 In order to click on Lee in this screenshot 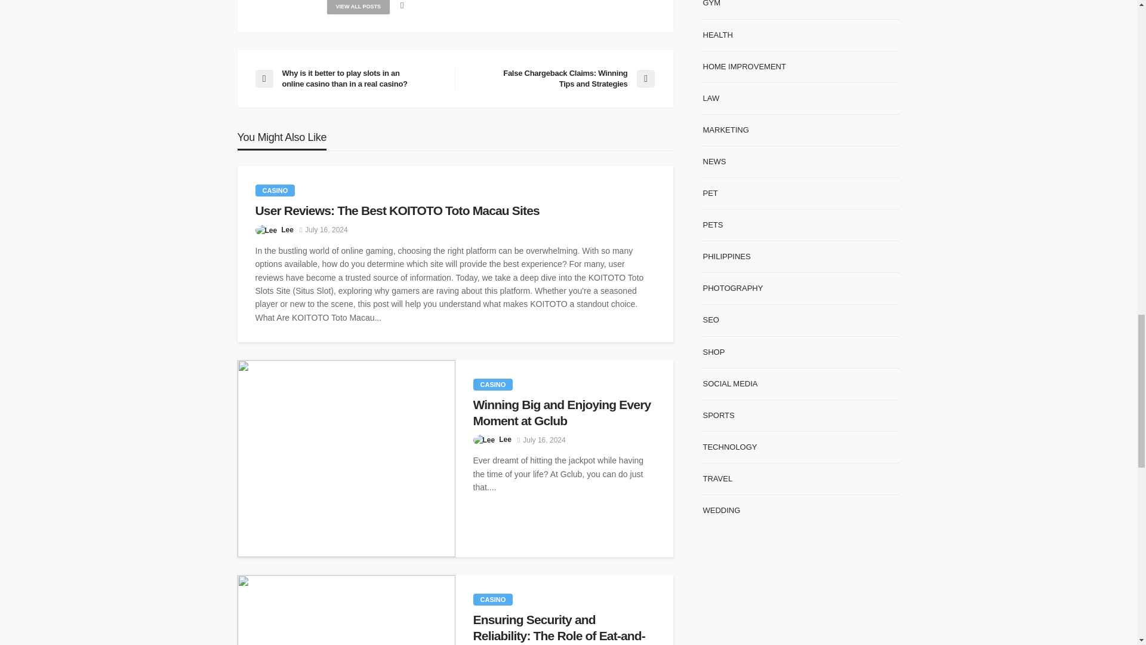, I will do `click(286, 229)`.